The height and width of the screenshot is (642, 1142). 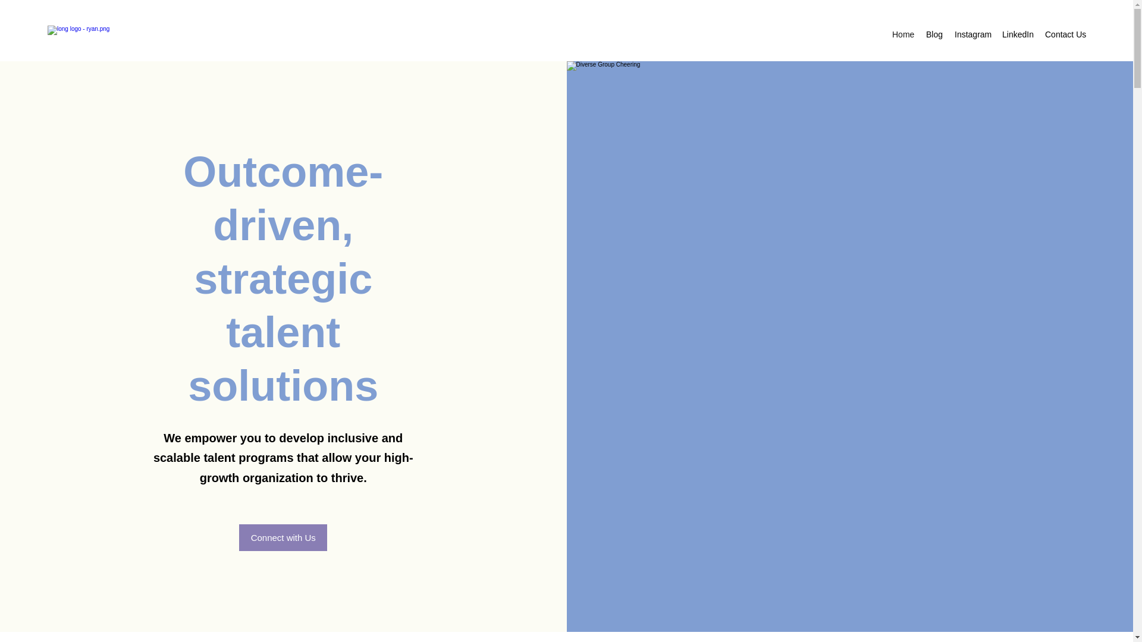 I want to click on Home, so click(x=903, y=34).